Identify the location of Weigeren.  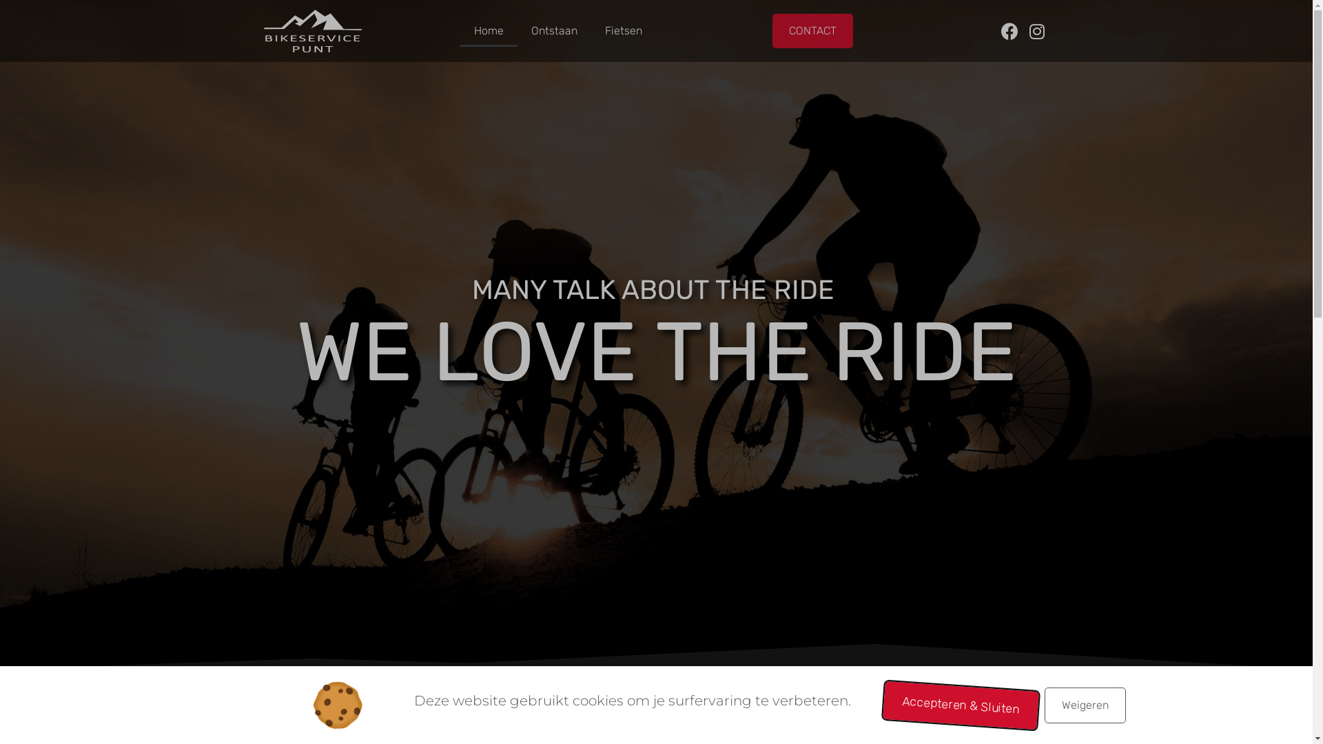
(1085, 705).